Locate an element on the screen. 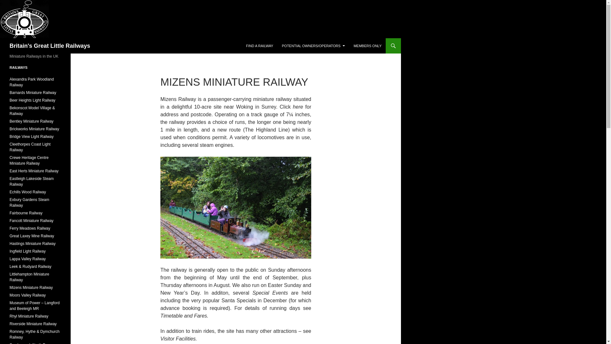 This screenshot has height=344, width=611. Ingfield Light Railway is located at coordinates (27, 251).